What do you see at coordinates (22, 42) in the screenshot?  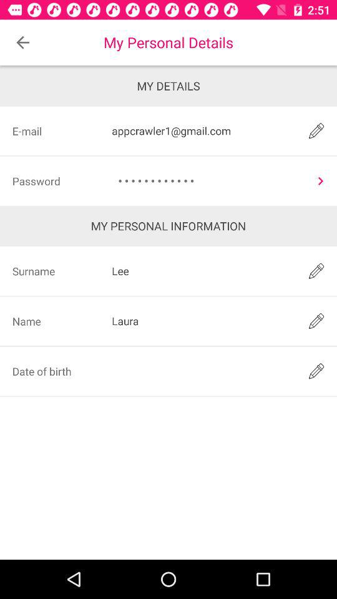 I see `launch the item above my details` at bounding box center [22, 42].